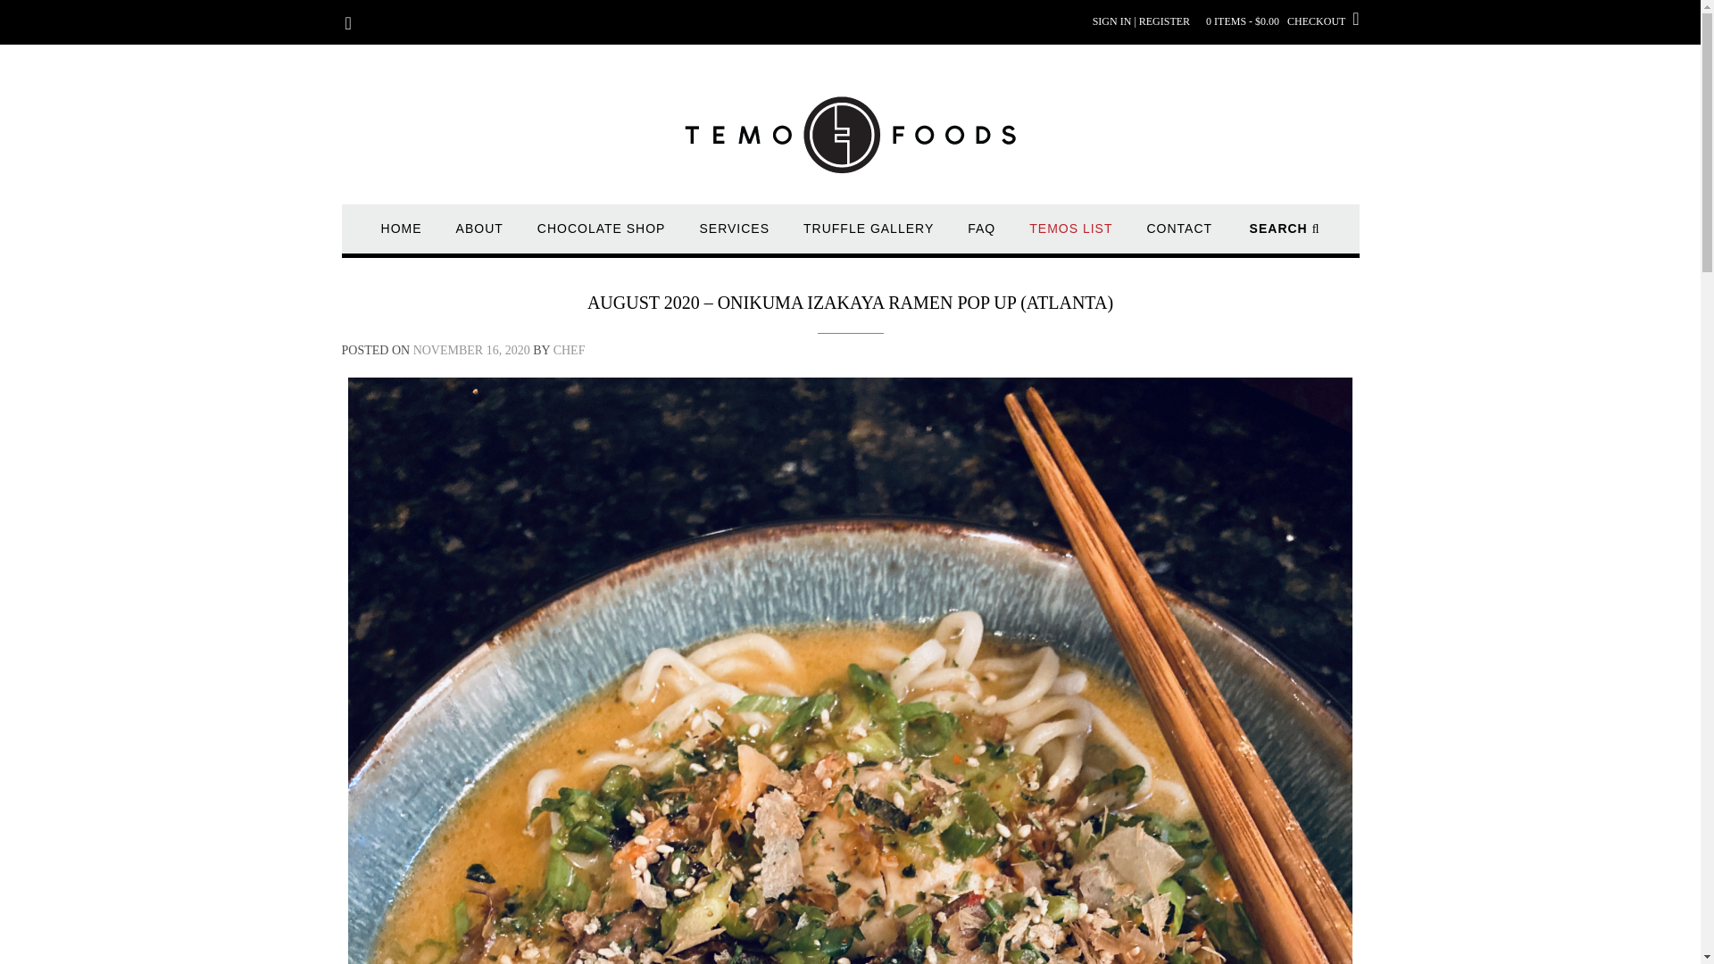 This screenshot has height=964, width=1714. I want to click on HOME, so click(401, 237).